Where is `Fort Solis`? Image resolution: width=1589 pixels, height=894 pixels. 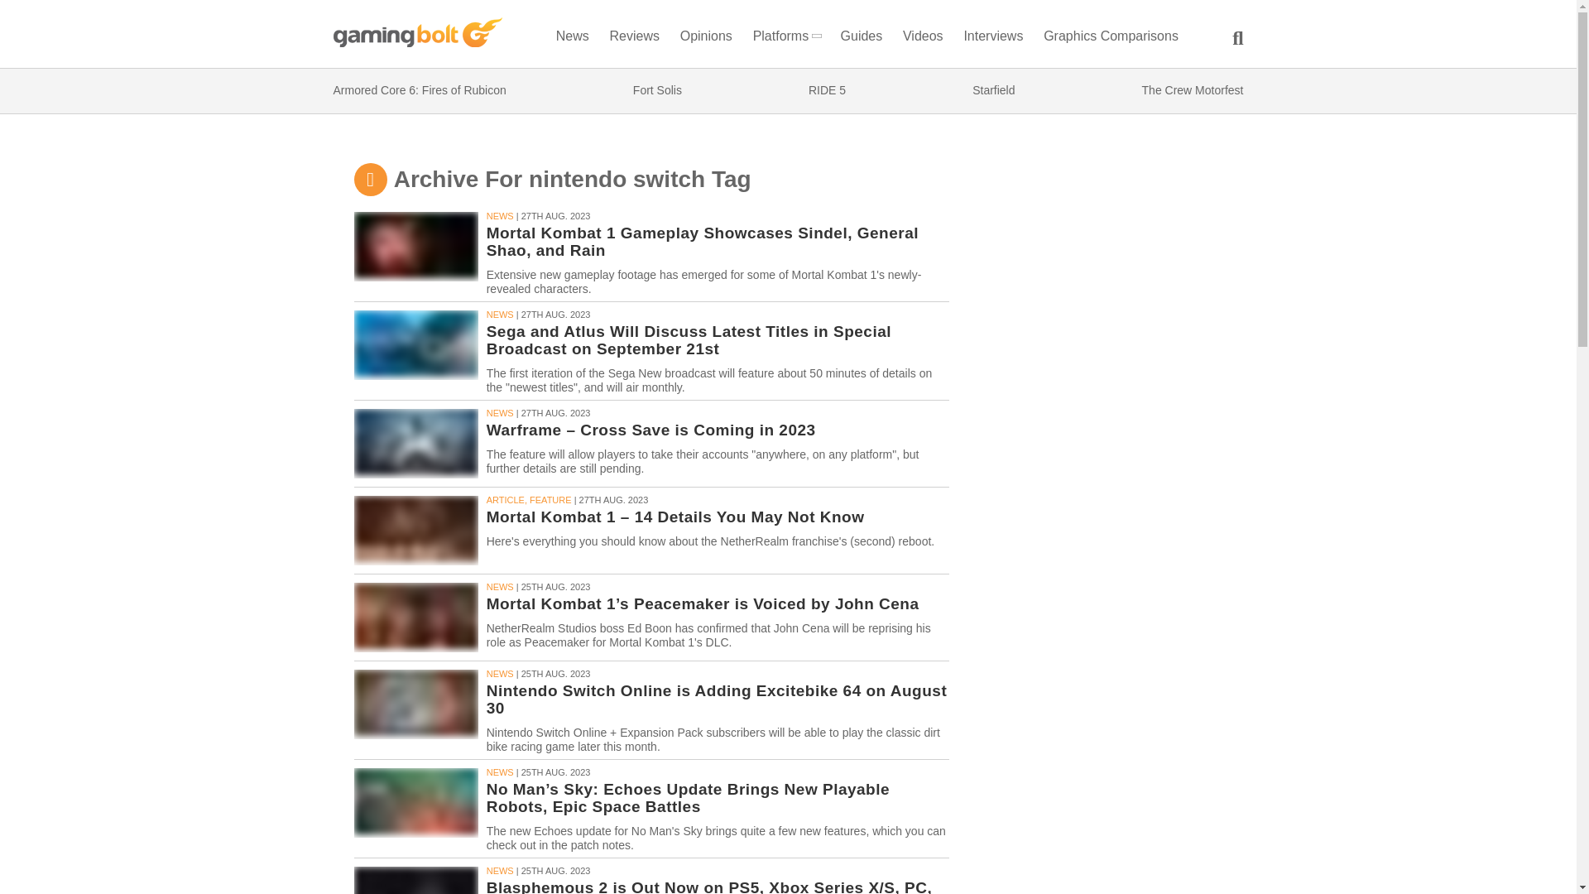 Fort Solis is located at coordinates (657, 90).